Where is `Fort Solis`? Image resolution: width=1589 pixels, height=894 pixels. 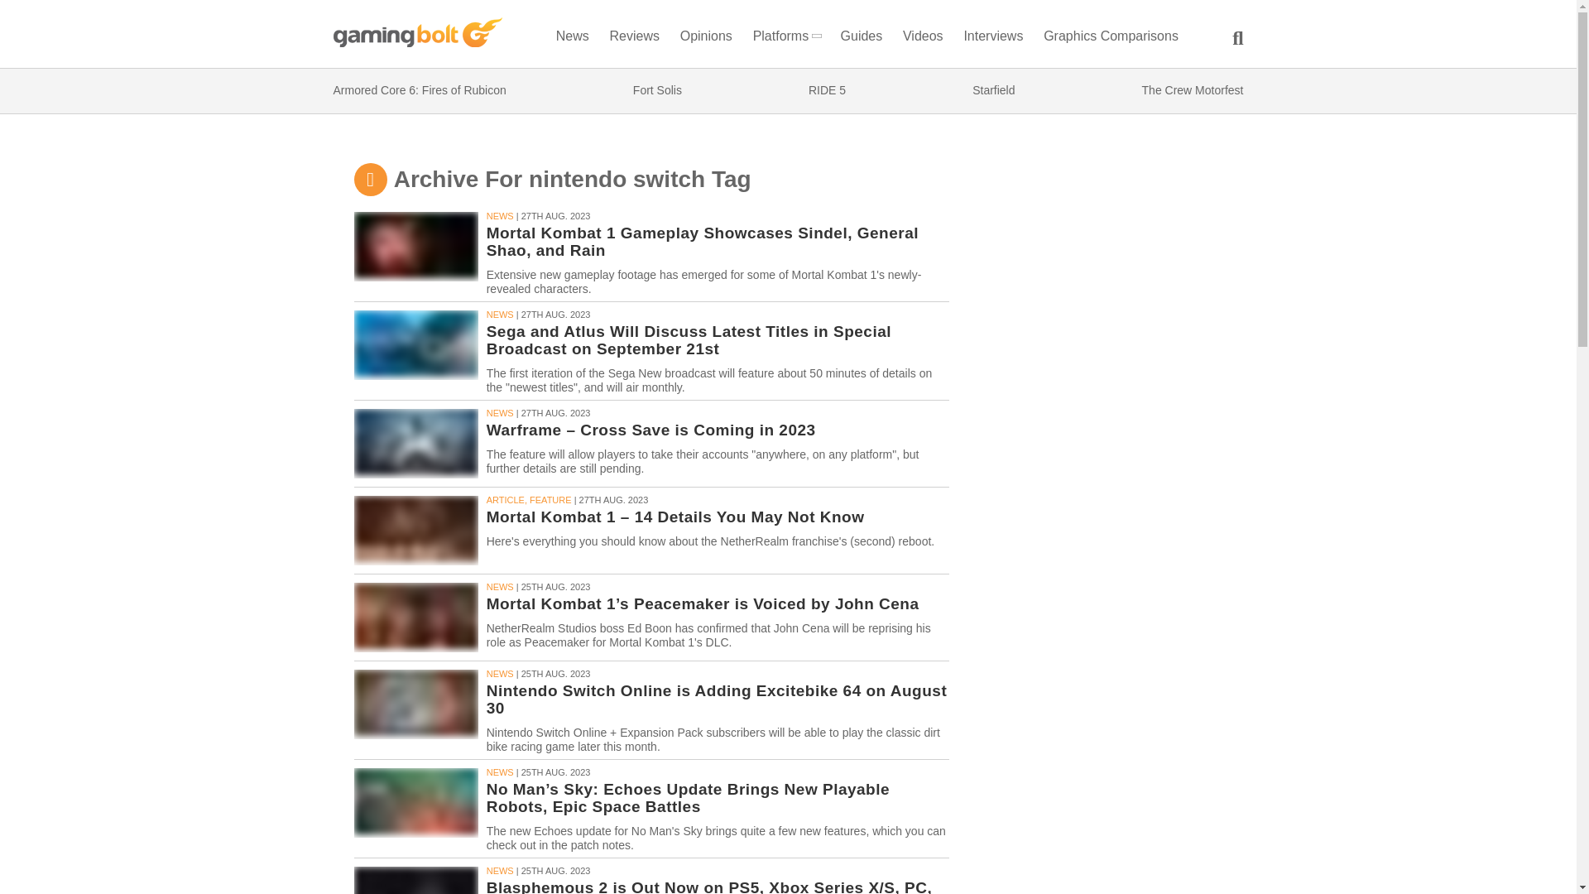 Fort Solis is located at coordinates (657, 90).